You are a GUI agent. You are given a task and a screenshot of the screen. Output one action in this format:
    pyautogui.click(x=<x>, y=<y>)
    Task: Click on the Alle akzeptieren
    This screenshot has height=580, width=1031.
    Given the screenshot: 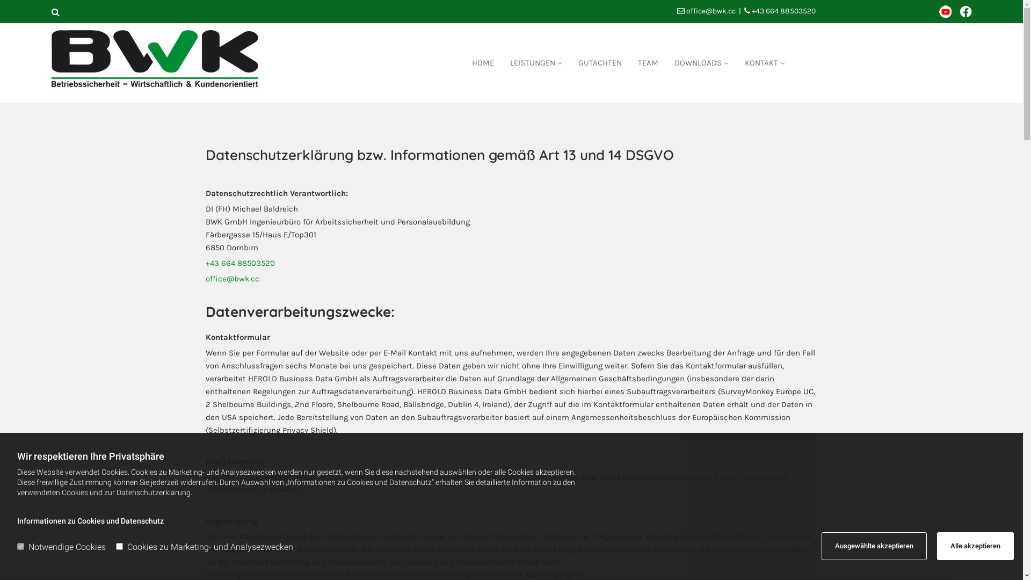 What is the action you would take?
    pyautogui.click(x=975, y=546)
    